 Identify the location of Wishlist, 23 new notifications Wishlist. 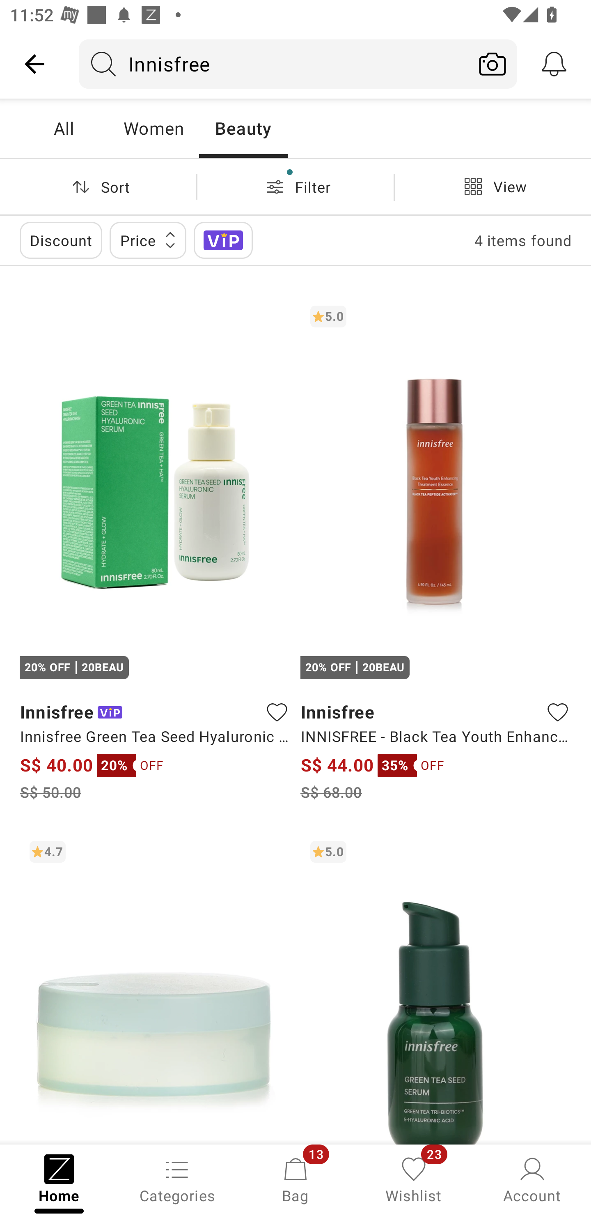
(414, 1179).